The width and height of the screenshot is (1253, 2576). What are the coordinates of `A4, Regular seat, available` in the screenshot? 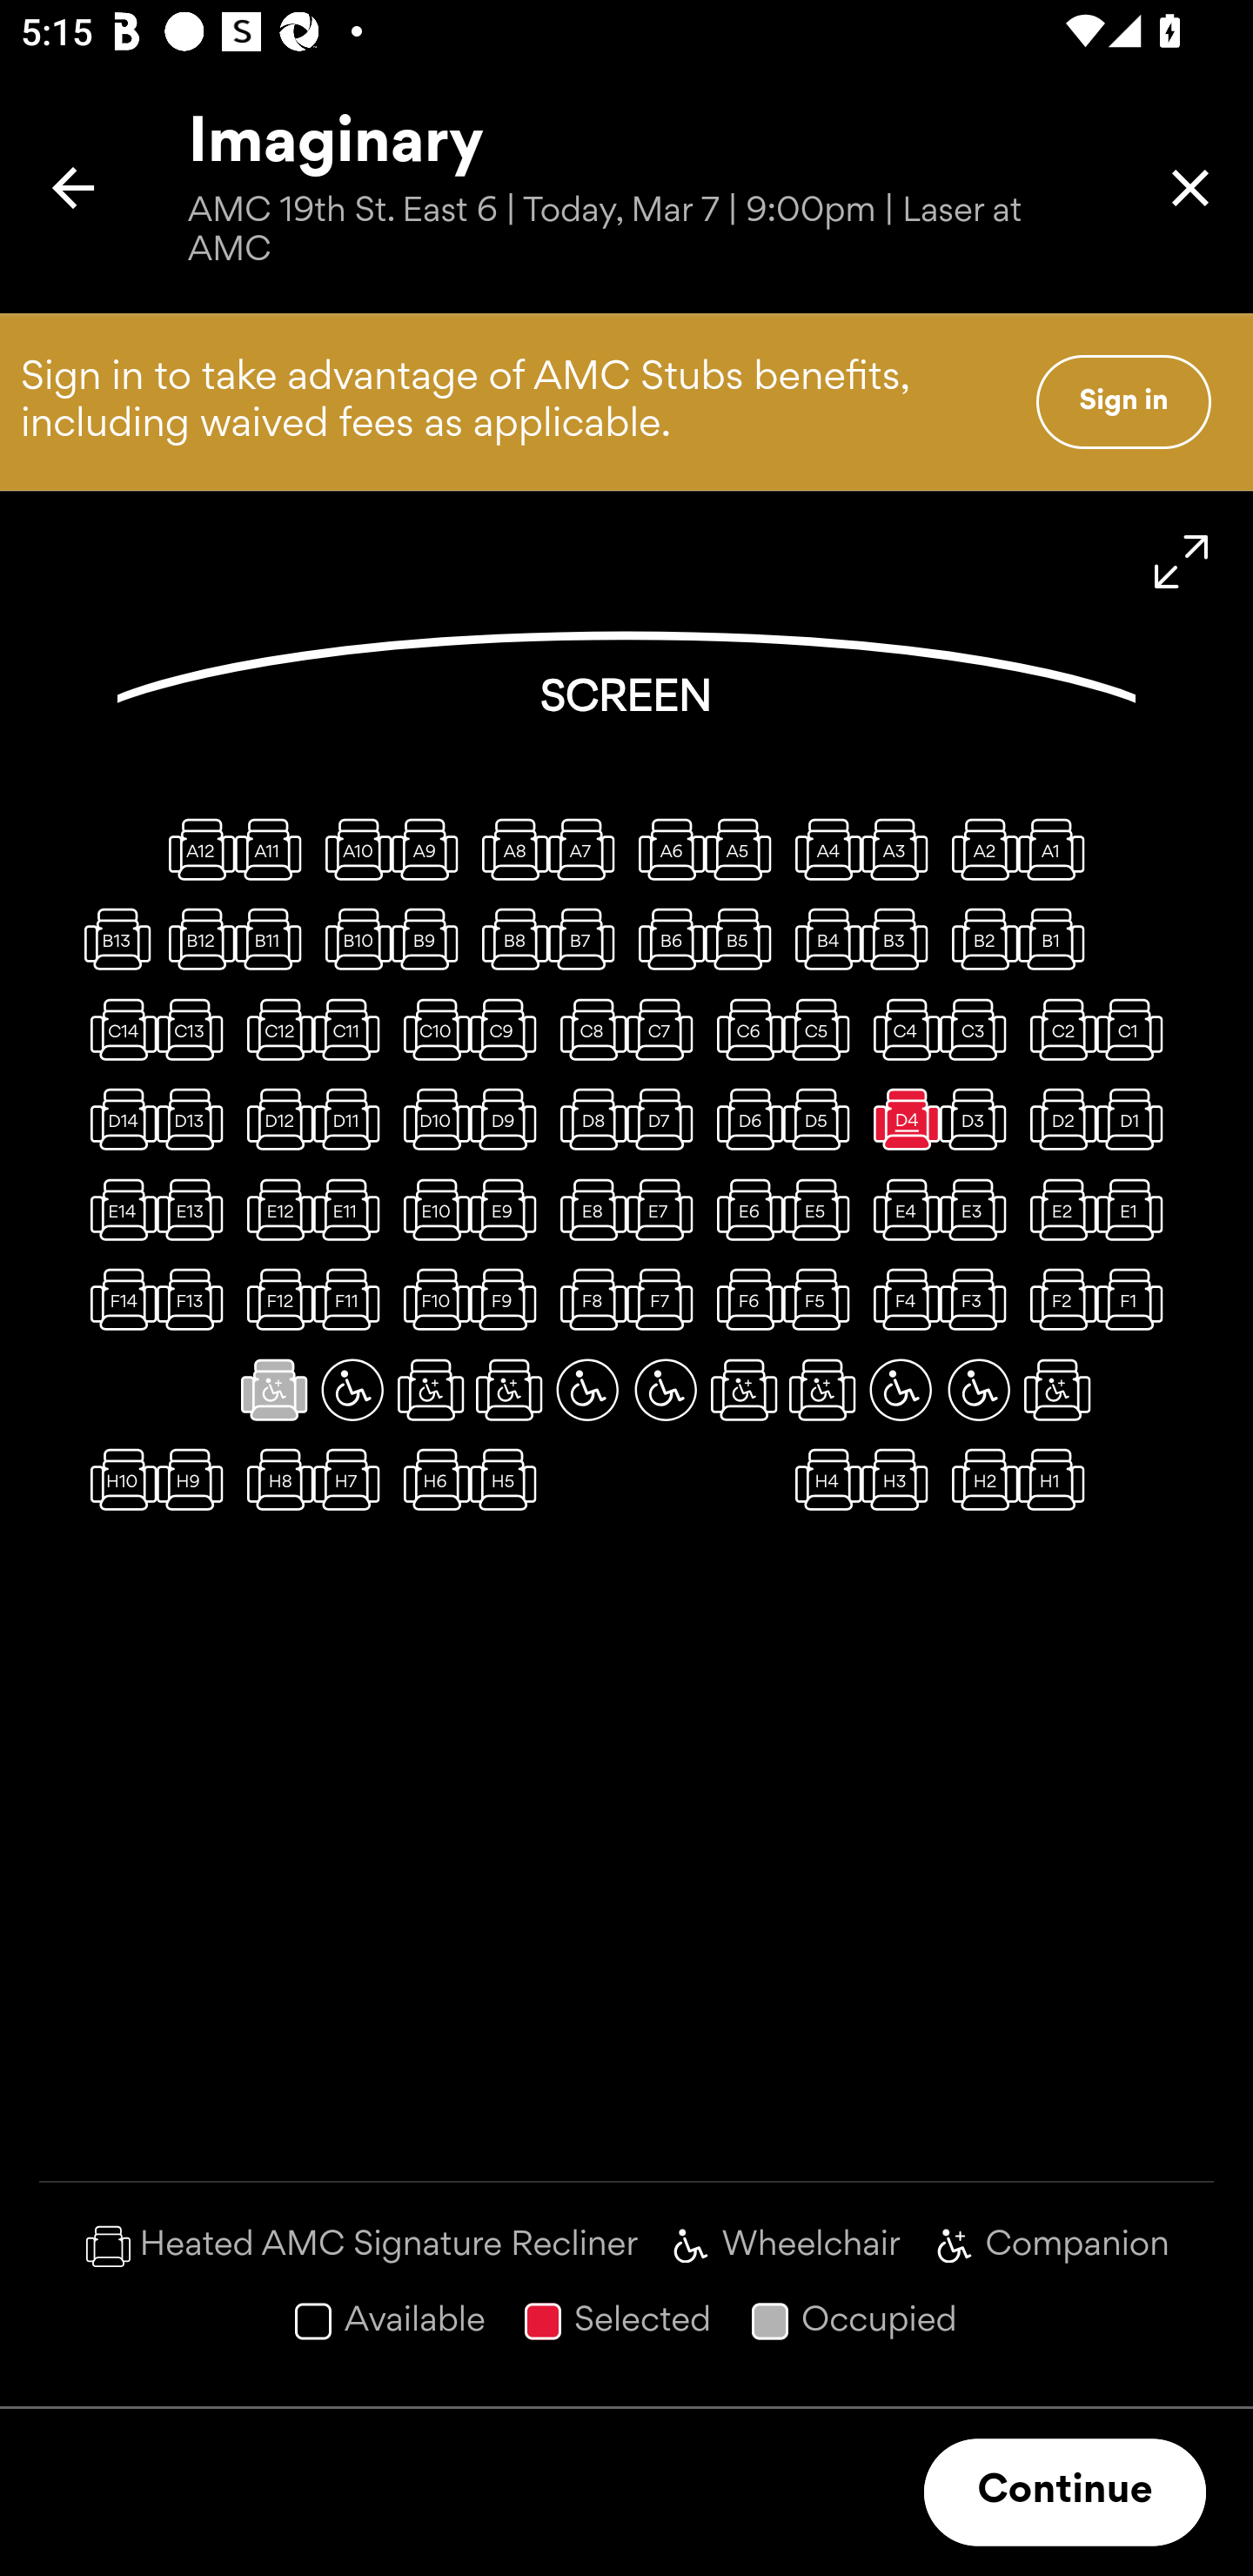 It's located at (822, 849).